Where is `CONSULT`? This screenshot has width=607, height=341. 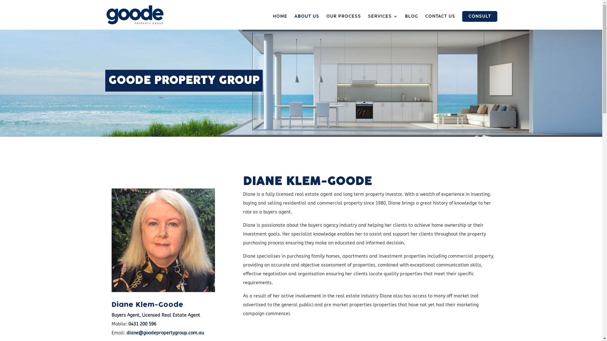 CONSULT is located at coordinates (480, 16).